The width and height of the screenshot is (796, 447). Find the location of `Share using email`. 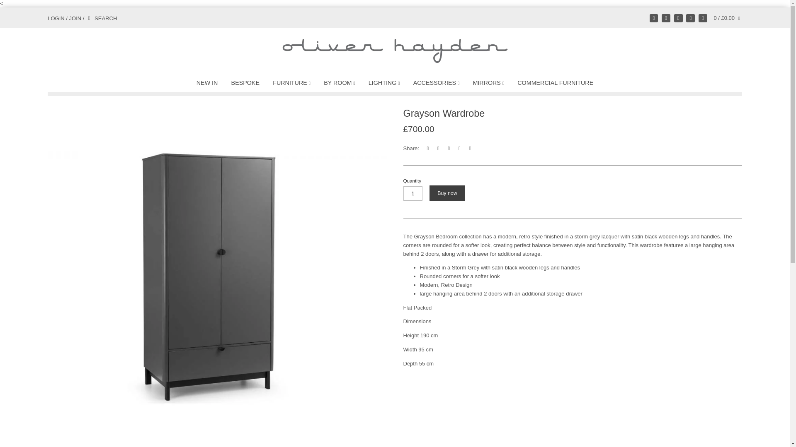

Share using email is located at coordinates (470, 148).